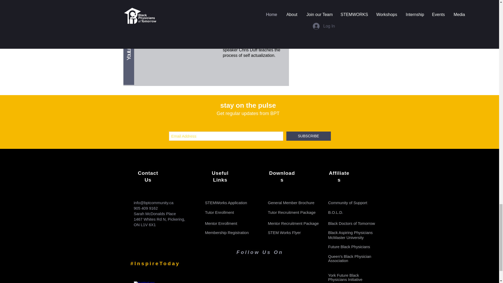 The width and height of the screenshot is (503, 283). What do you see at coordinates (178, 53) in the screenshot?
I see `External YouTube` at bounding box center [178, 53].